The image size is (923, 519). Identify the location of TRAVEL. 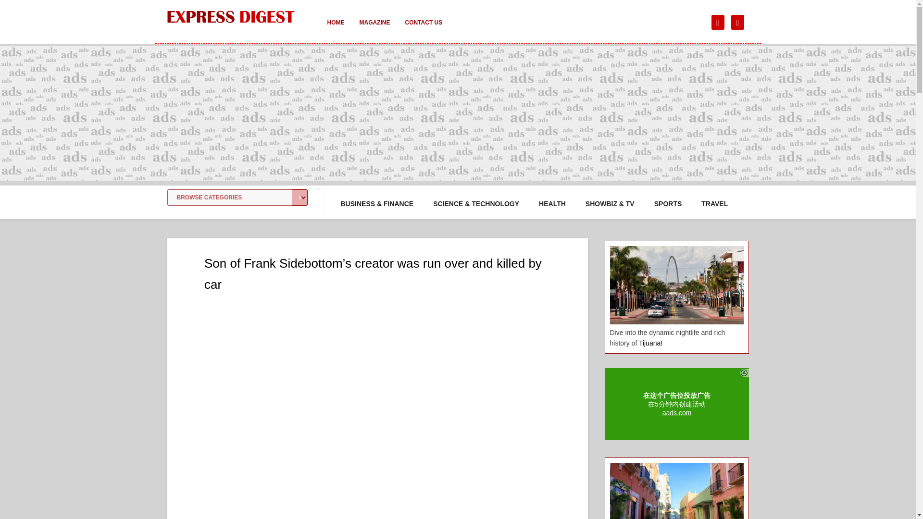
(714, 204).